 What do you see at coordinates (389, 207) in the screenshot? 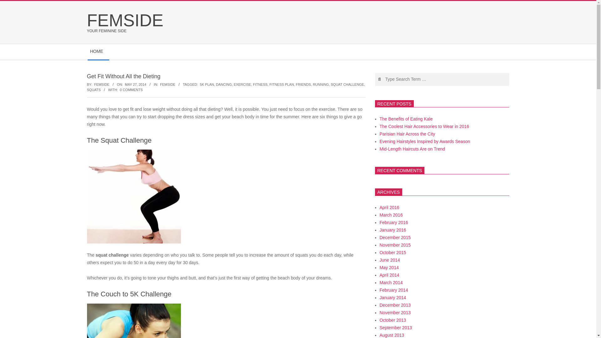
I see `April 2016` at bounding box center [389, 207].